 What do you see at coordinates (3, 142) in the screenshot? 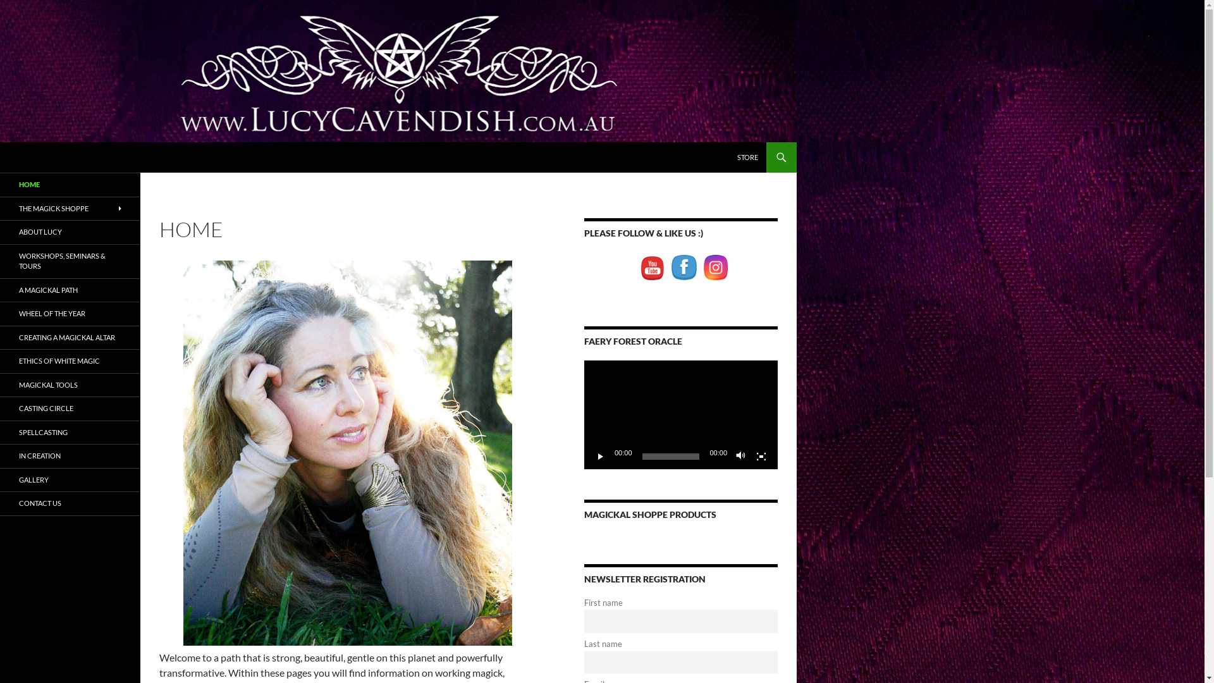
I see `Search` at bounding box center [3, 142].